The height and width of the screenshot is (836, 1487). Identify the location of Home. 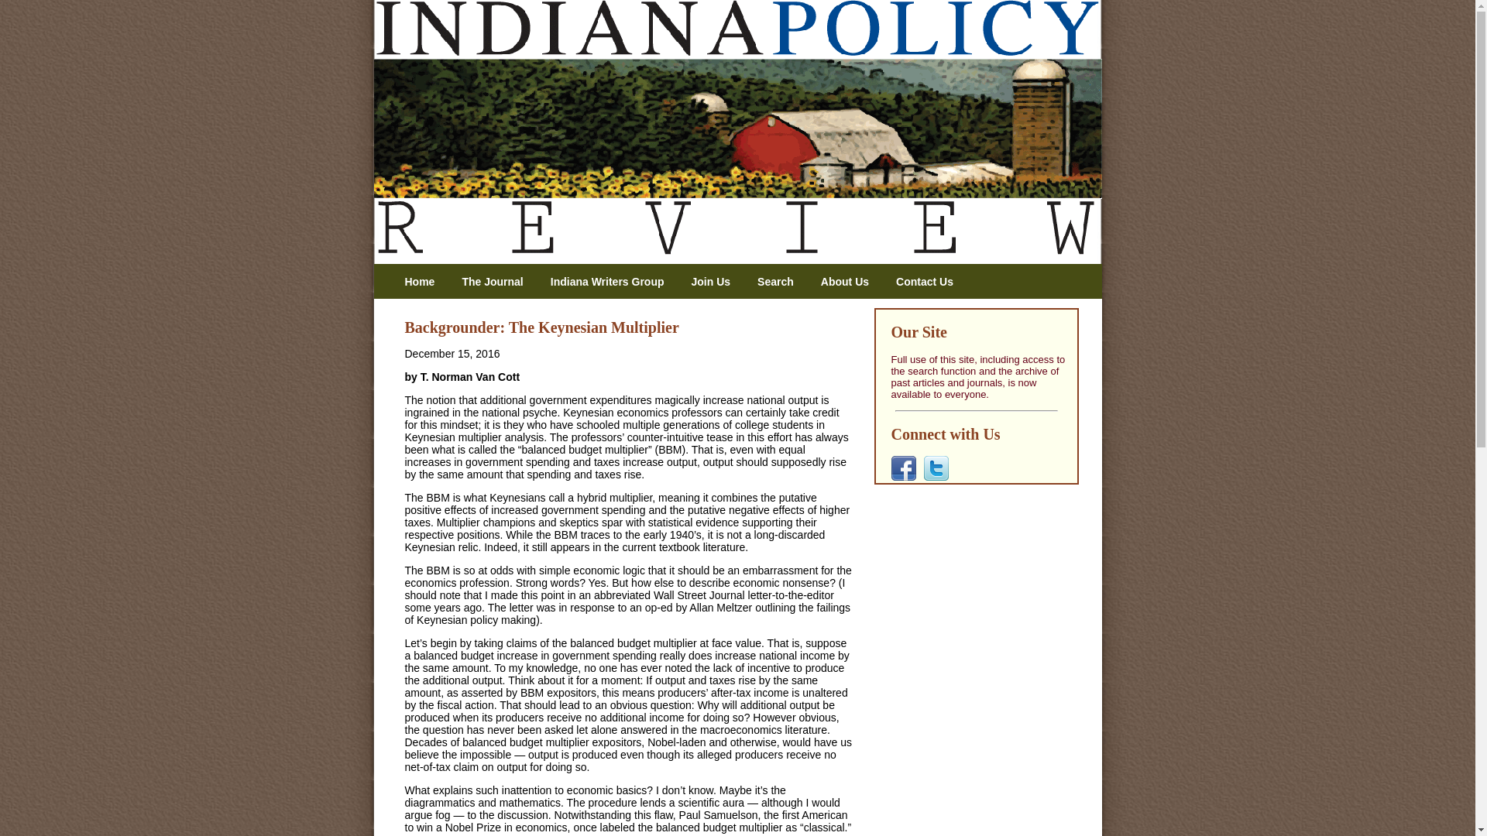
(425, 282).